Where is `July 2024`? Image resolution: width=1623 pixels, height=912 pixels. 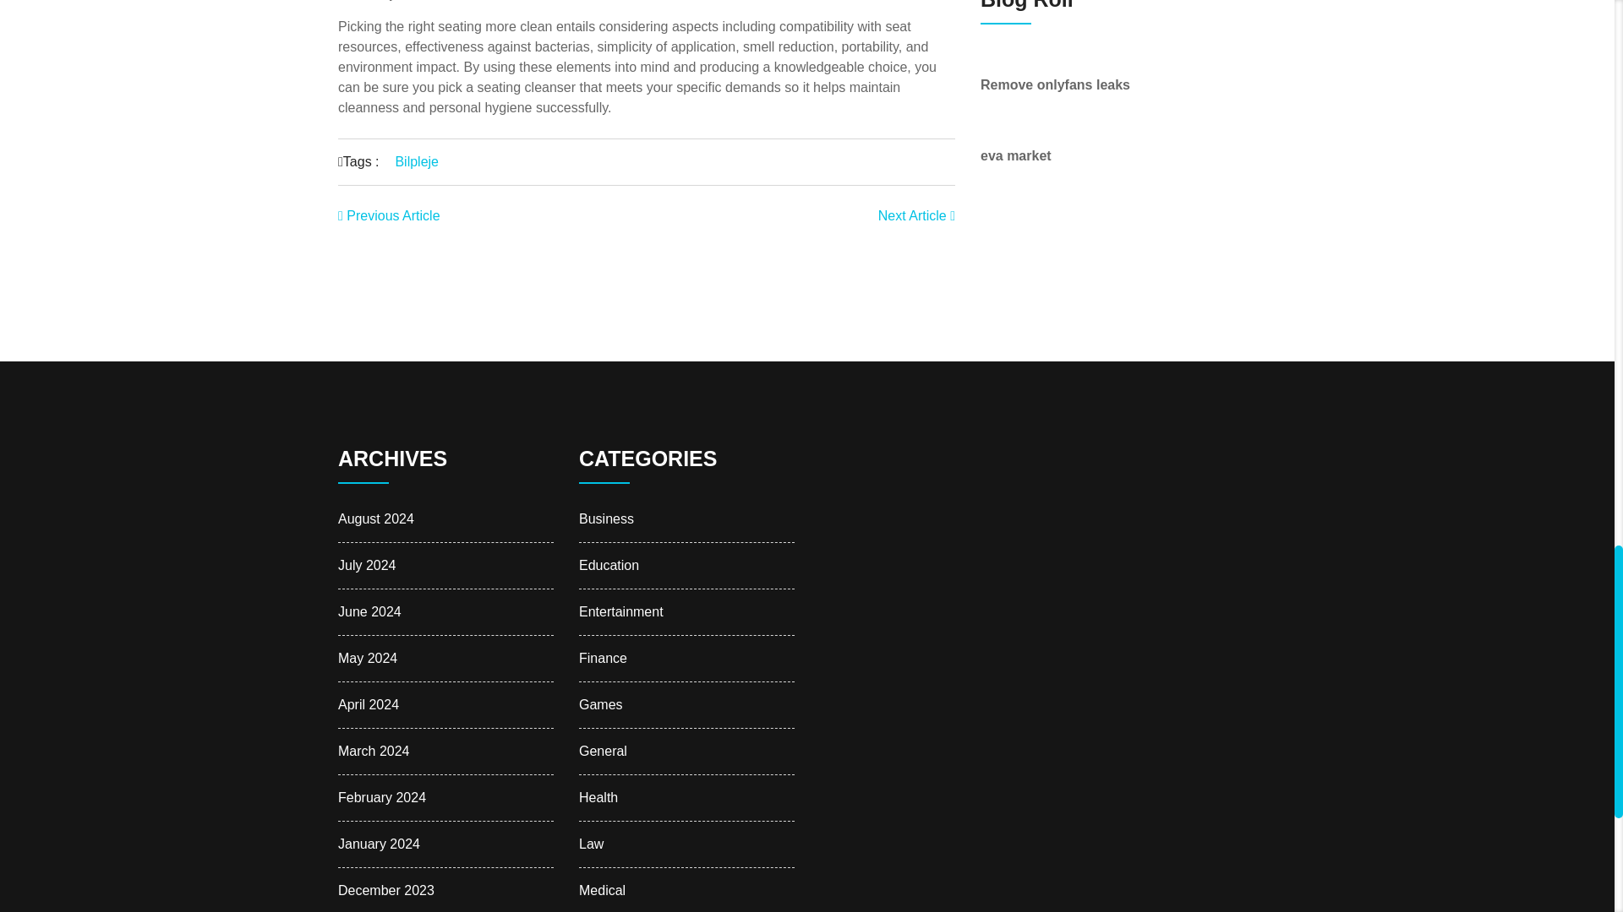 July 2024 is located at coordinates (367, 565).